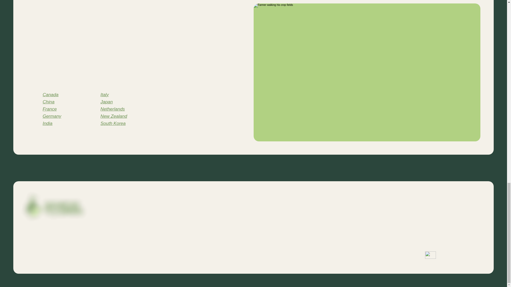 The height and width of the screenshot is (287, 511). I want to click on South Korea, so click(113, 97).